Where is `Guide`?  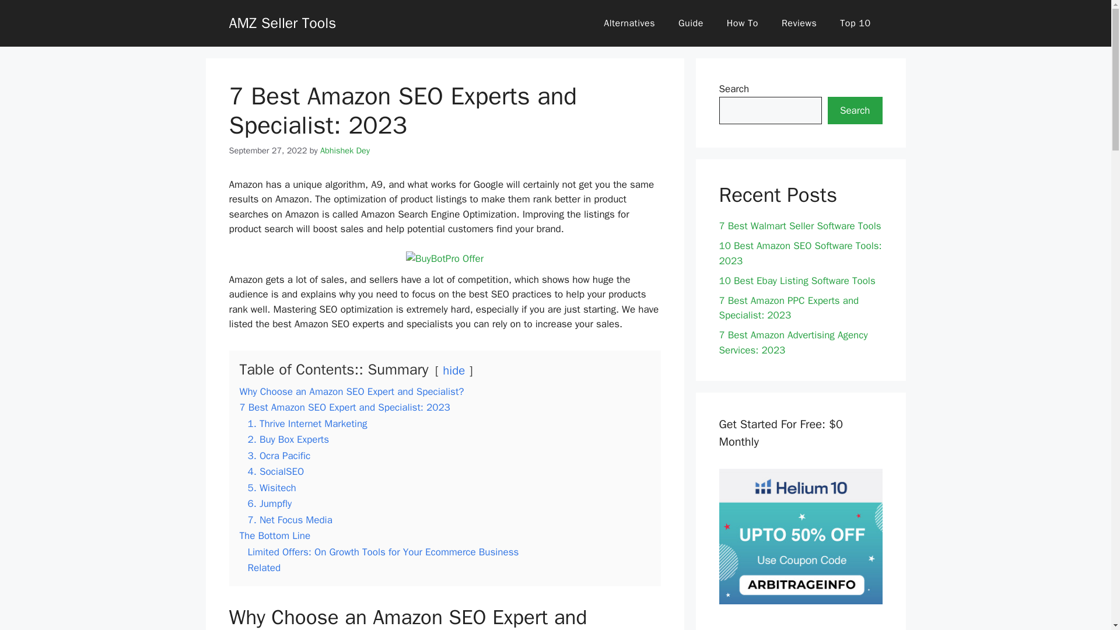 Guide is located at coordinates (691, 23).